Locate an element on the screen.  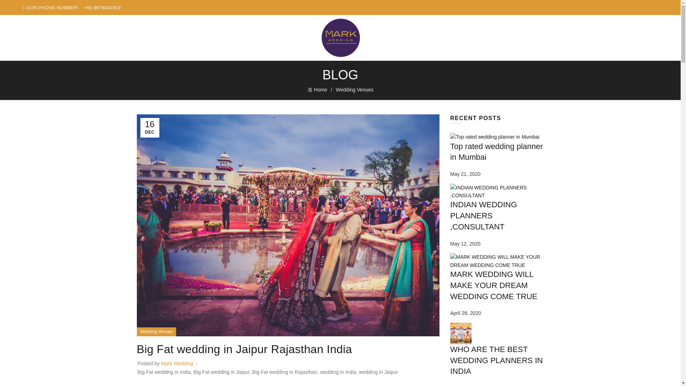
Wedding Venues is located at coordinates (355, 90).